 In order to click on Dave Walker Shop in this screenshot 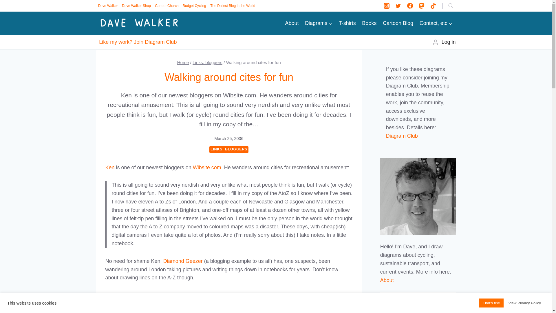, I will do `click(136, 6)`.